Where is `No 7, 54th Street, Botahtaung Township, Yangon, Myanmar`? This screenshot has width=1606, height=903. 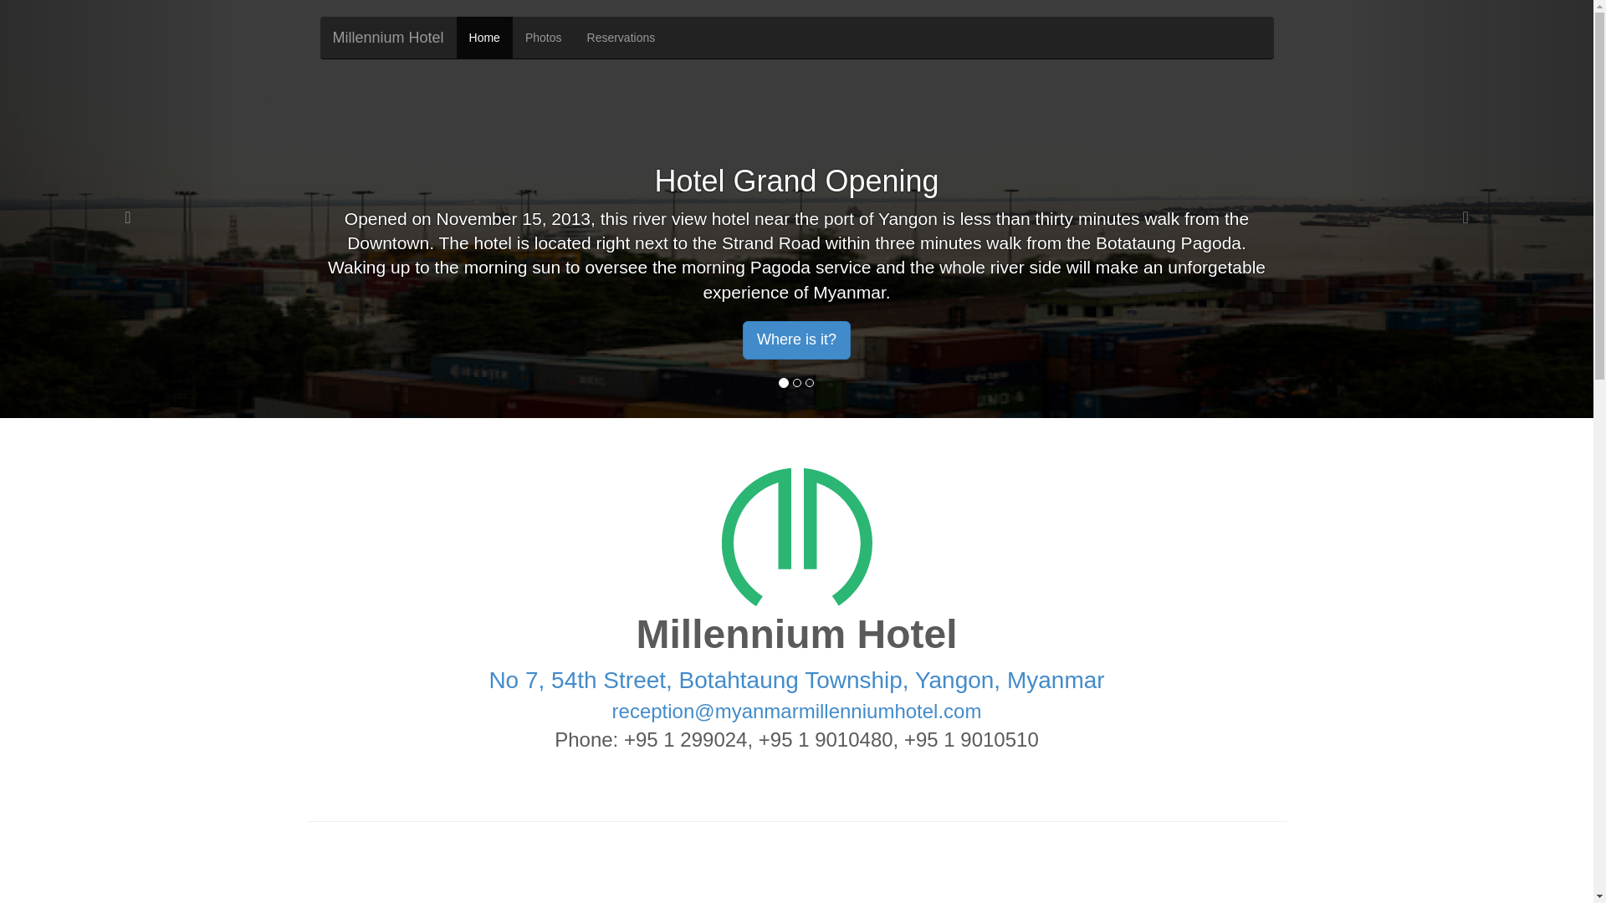 No 7, 54th Street, Botahtaung Township, Yangon, Myanmar is located at coordinates (796, 681).